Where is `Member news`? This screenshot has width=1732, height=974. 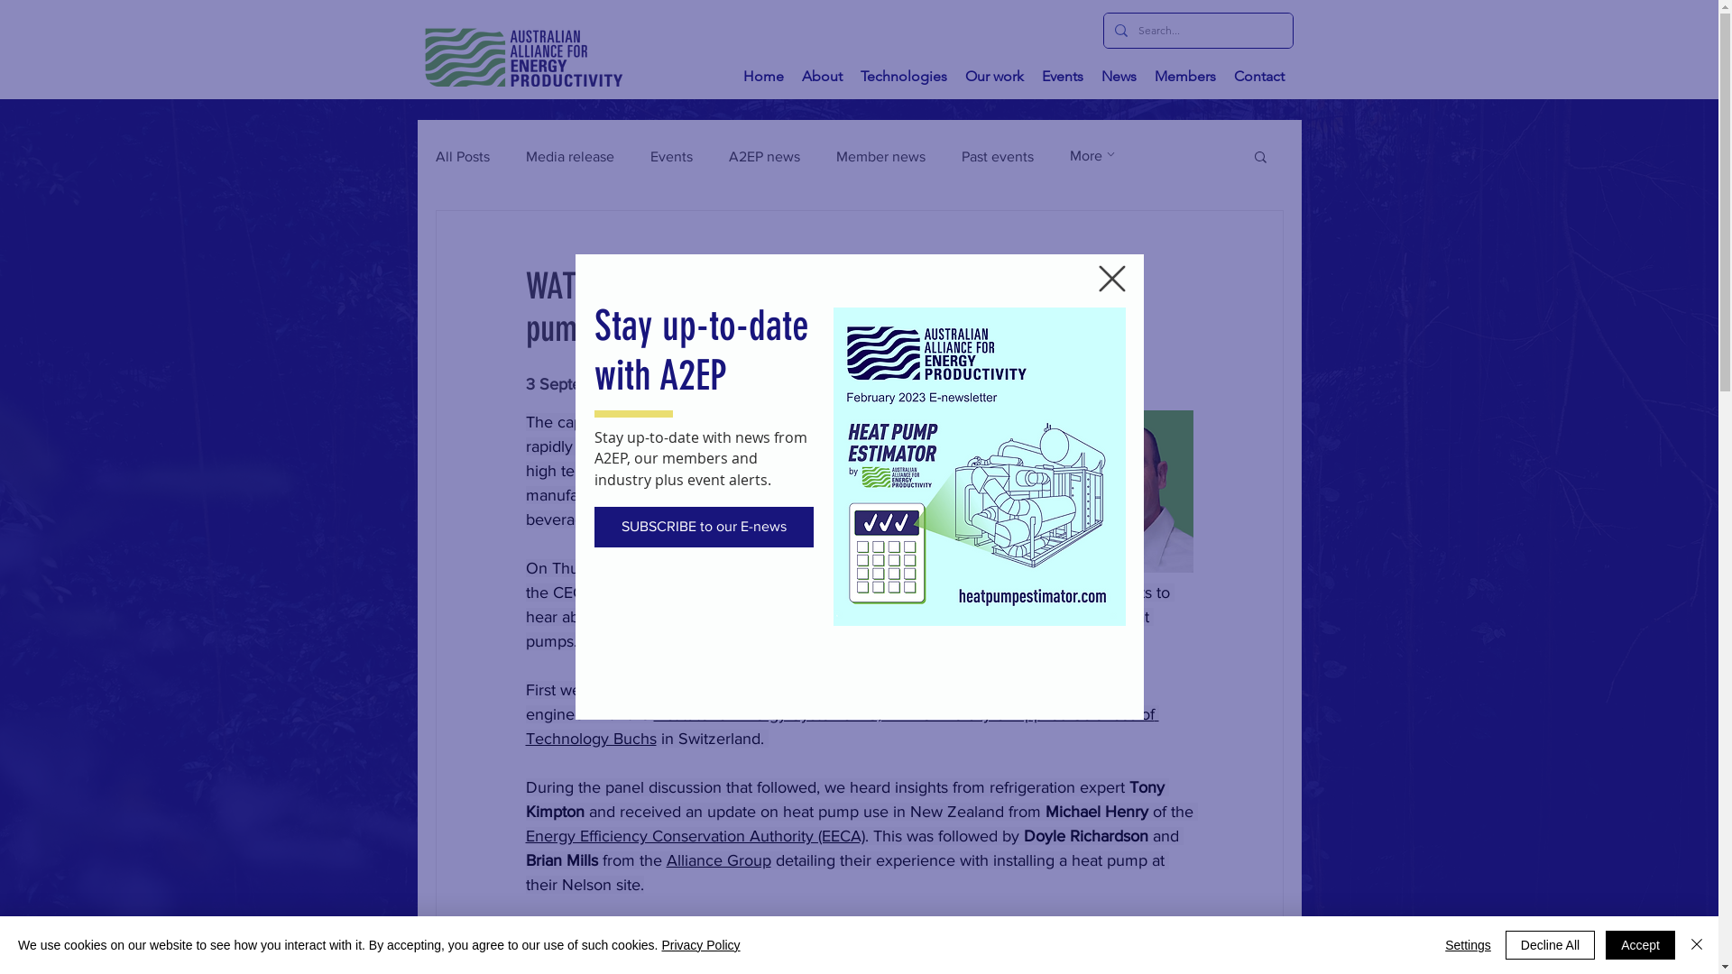
Member news is located at coordinates (880, 155).